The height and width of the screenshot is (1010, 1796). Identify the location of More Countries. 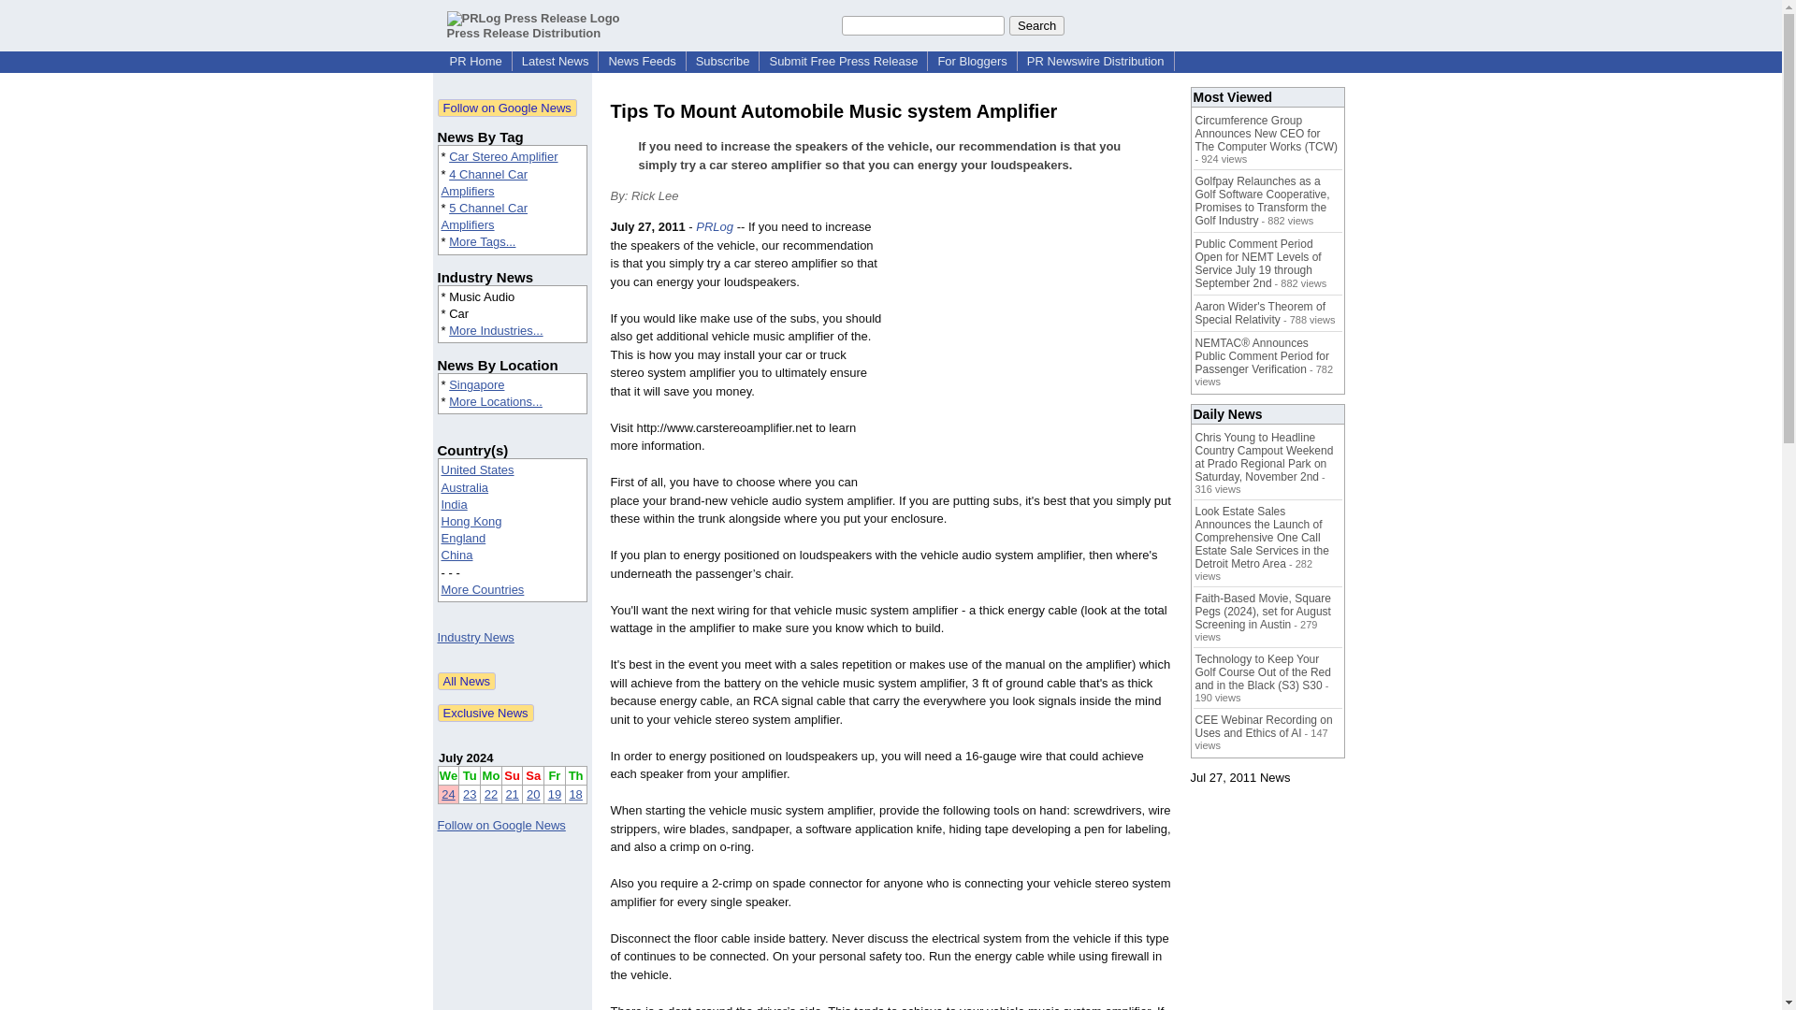
(483, 589).